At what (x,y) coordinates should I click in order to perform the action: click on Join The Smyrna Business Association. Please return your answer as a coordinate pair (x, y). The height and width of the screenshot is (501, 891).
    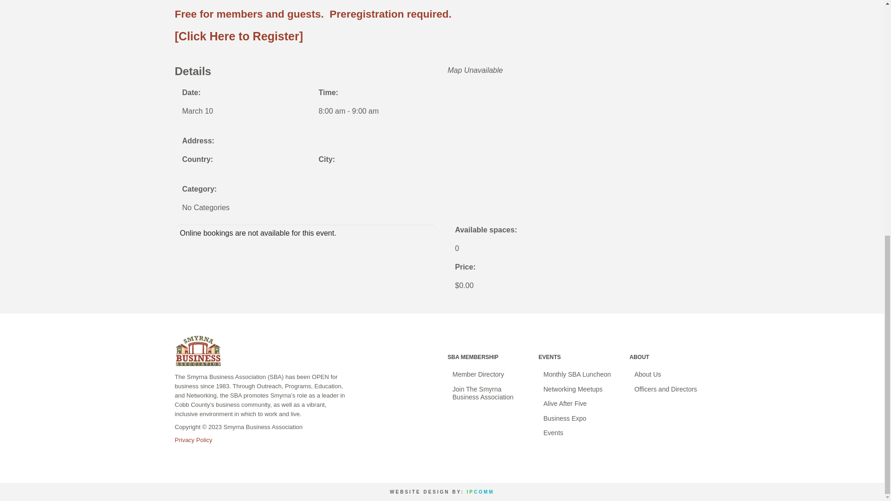
    Looking at the image, I should click on (487, 393).